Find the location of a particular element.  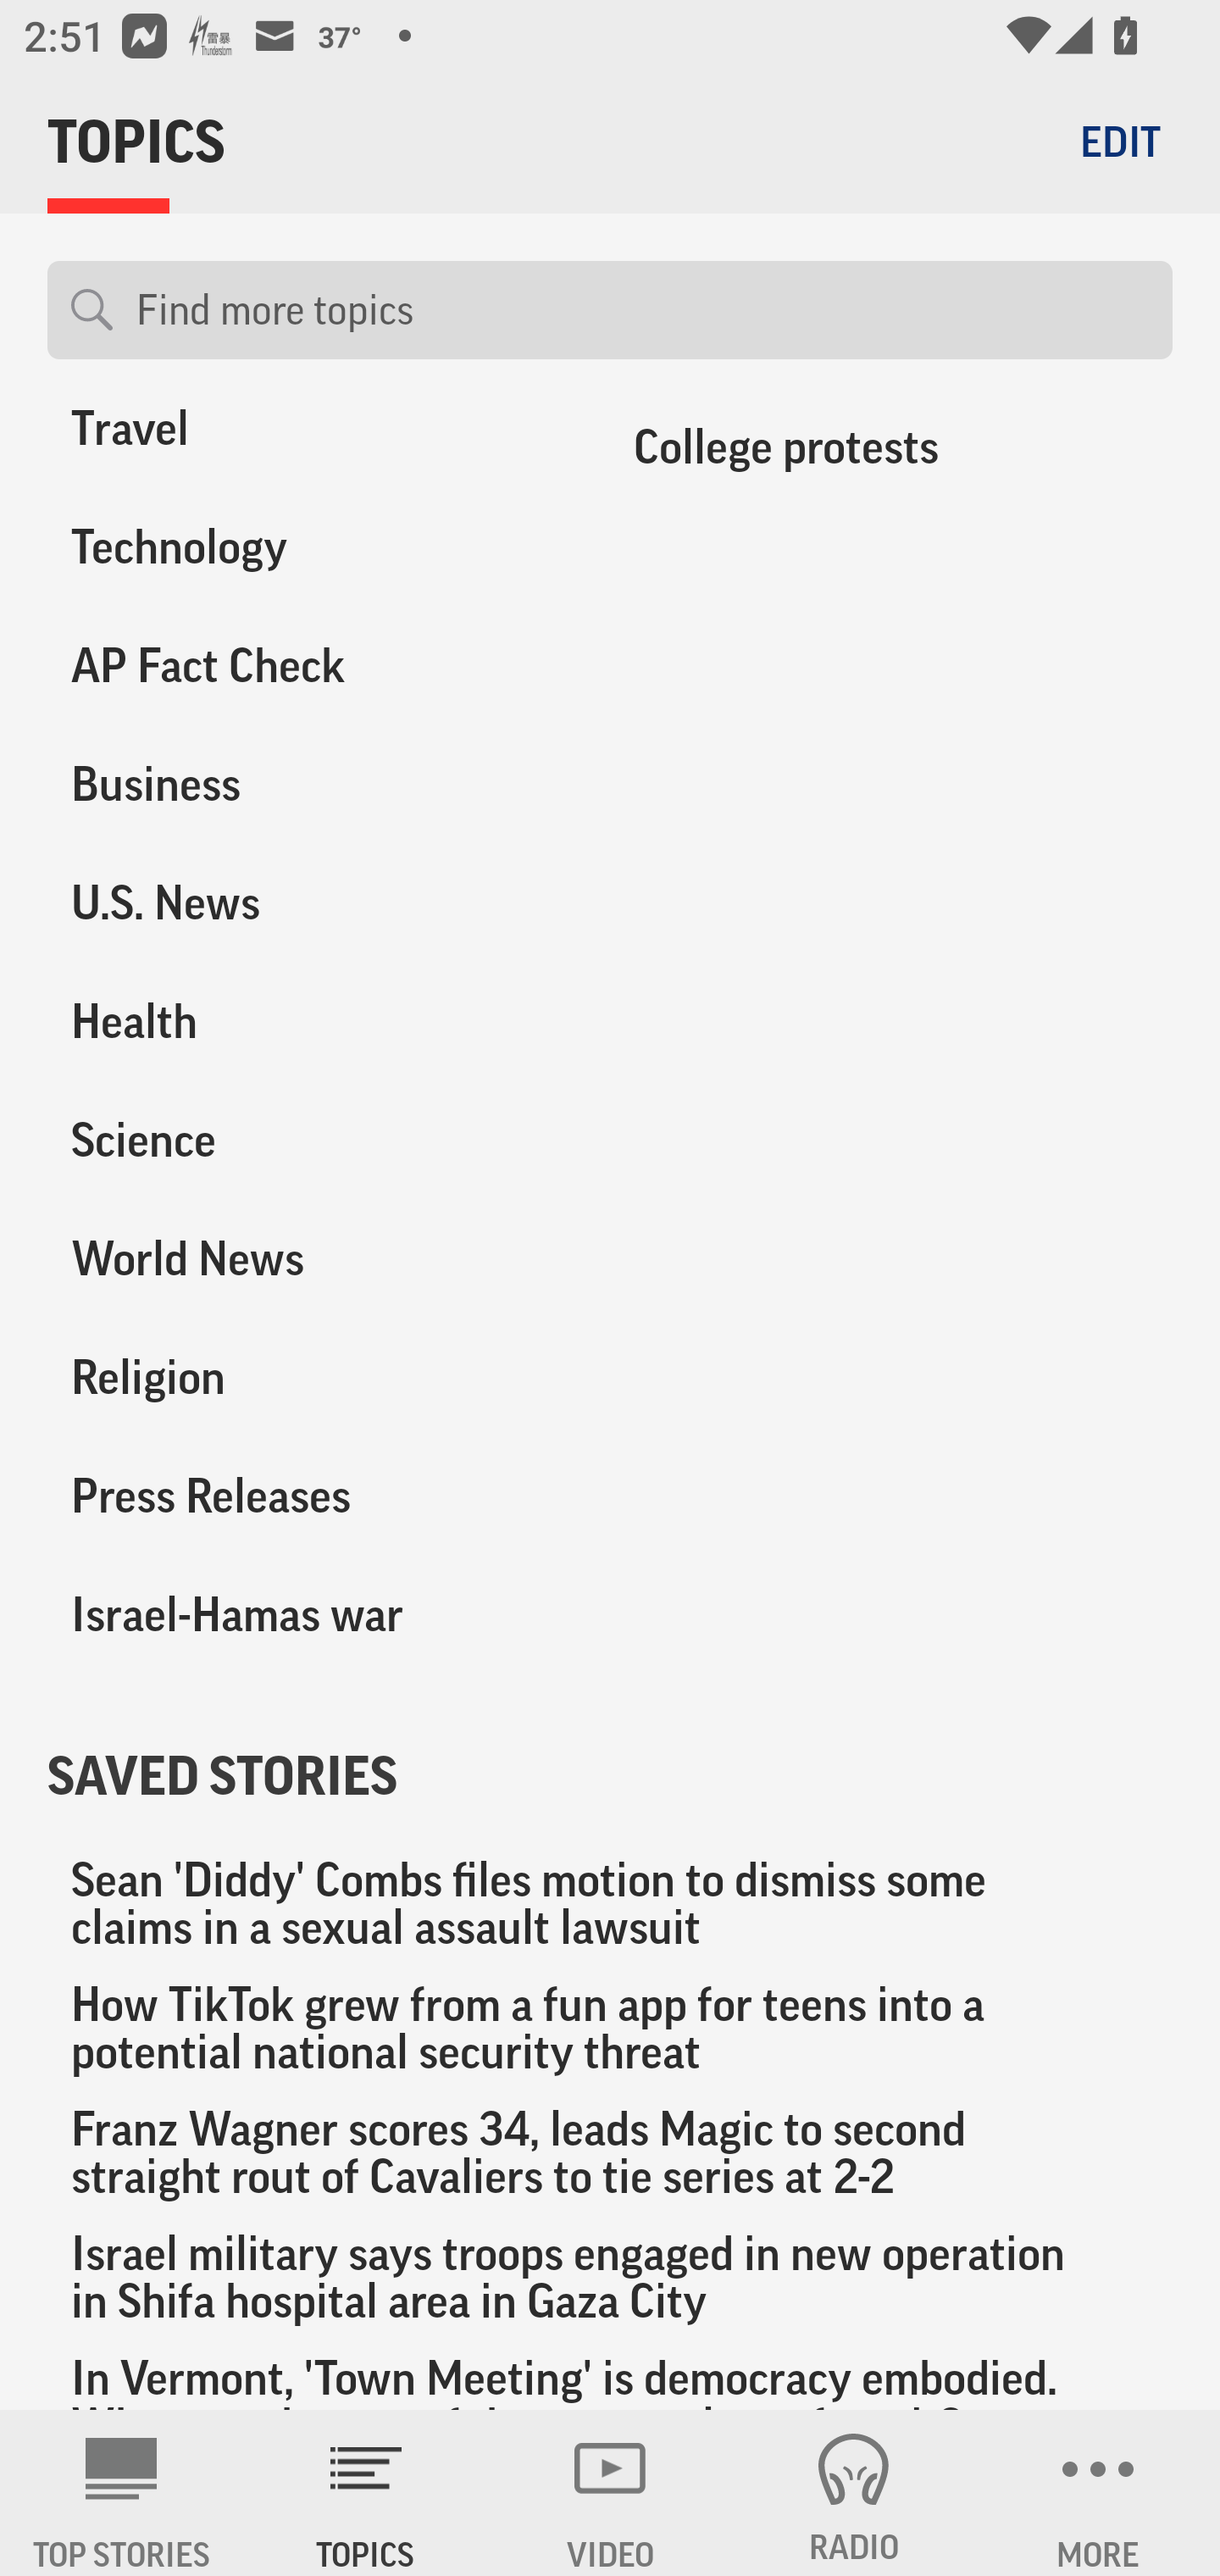

Business is located at coordinates (305, 786).